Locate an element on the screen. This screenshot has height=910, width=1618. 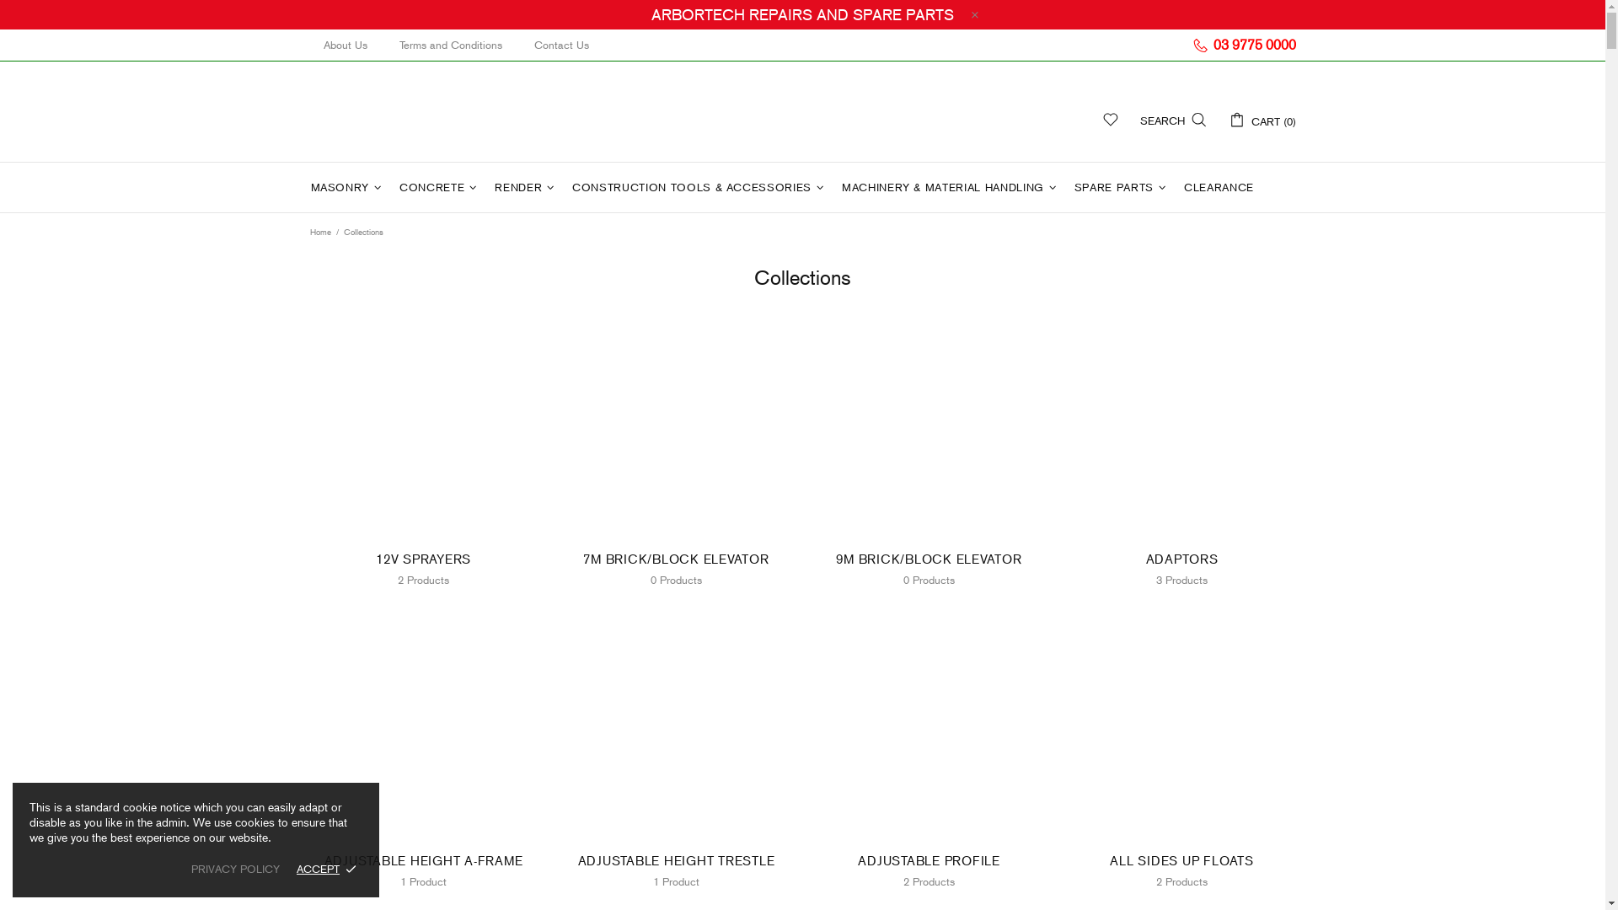
9M BRICK/BLOCK ELEVATOR is located at coordinates (930, 559).